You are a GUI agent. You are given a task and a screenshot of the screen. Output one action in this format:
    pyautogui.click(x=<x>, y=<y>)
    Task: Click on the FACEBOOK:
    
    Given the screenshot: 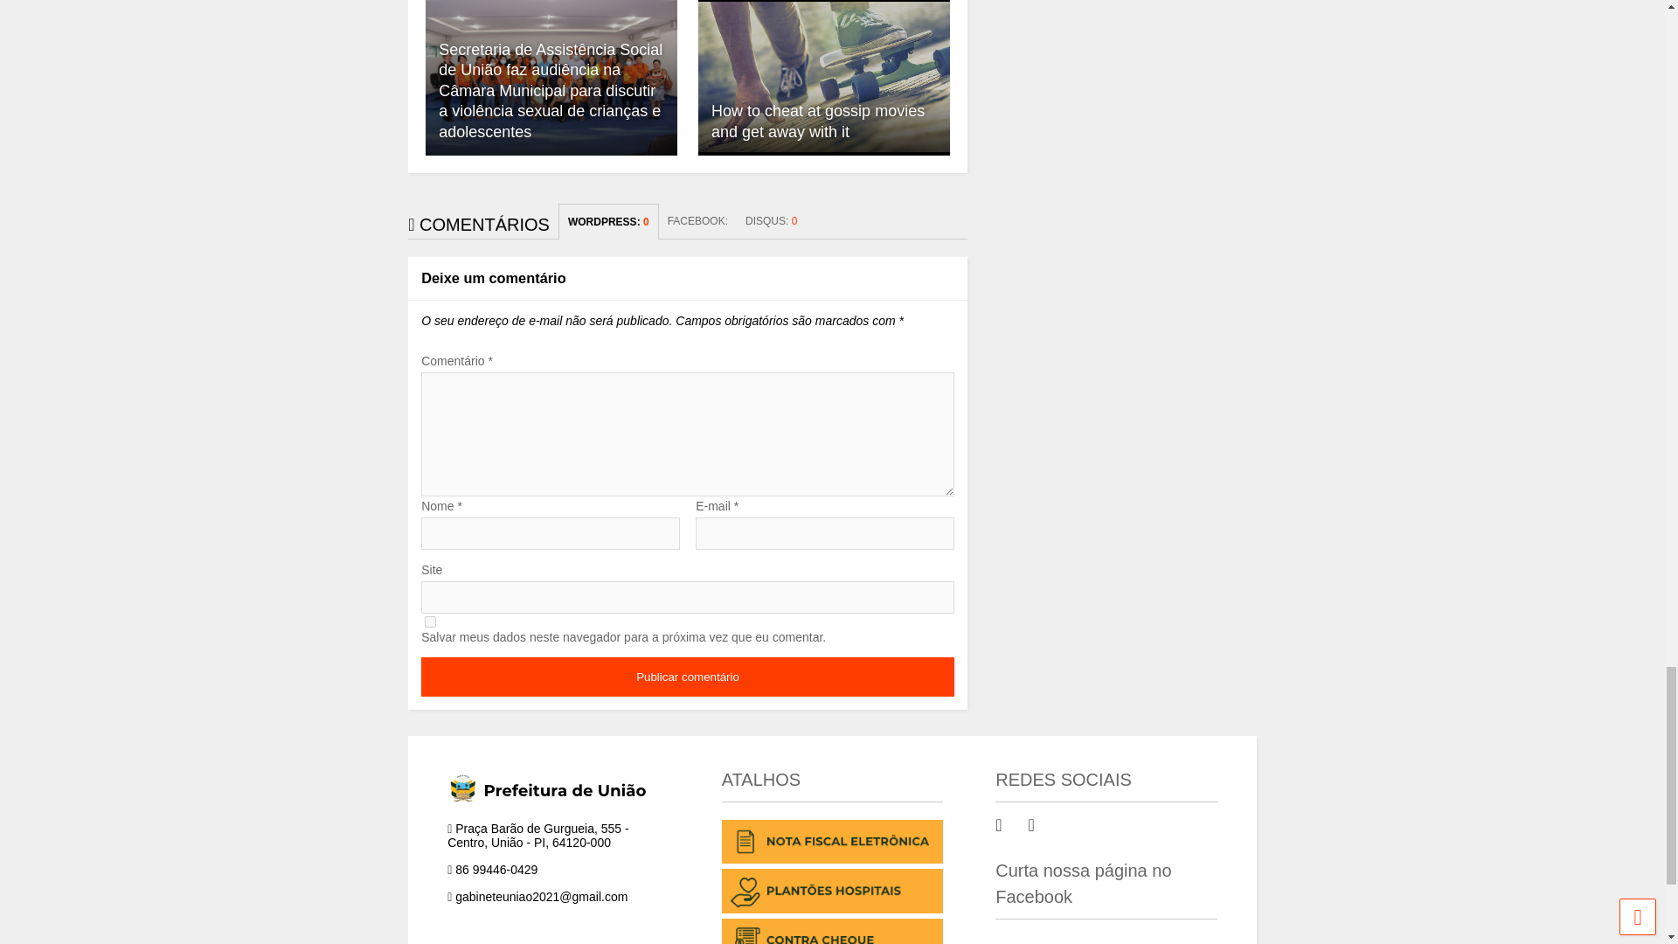 What is the action you would take?
    pyautogui.click(x=697, y=221)
    